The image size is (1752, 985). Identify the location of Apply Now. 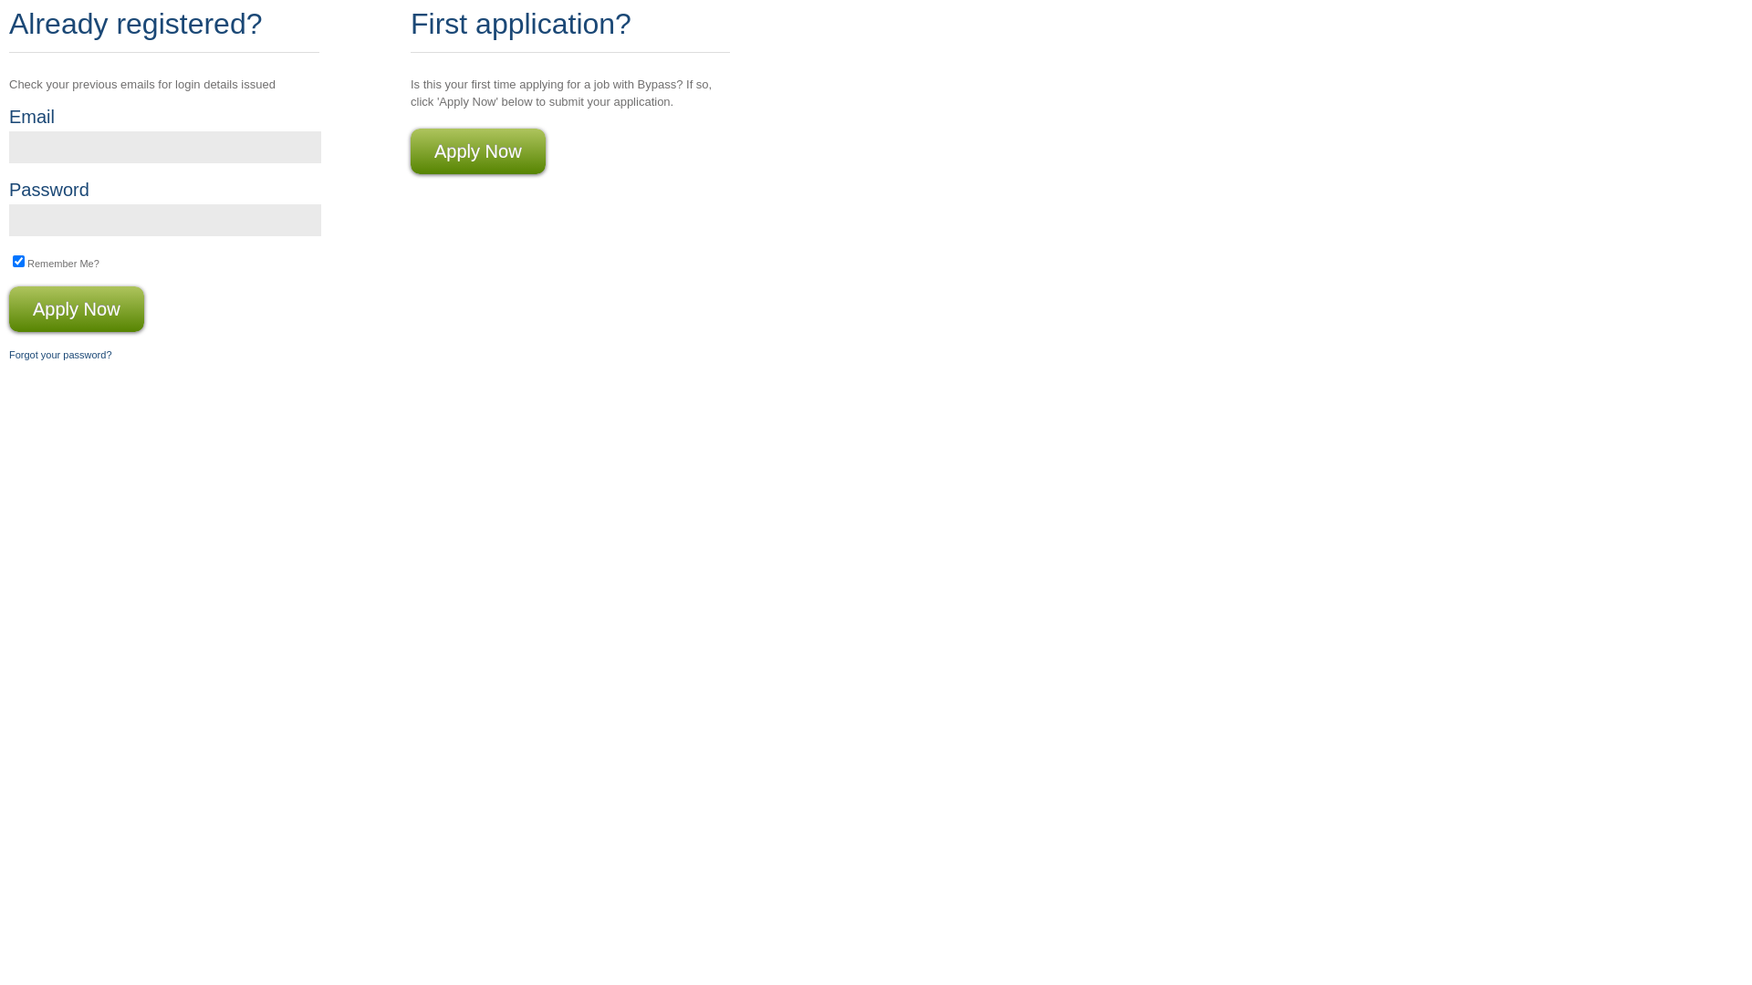
(77, 309).